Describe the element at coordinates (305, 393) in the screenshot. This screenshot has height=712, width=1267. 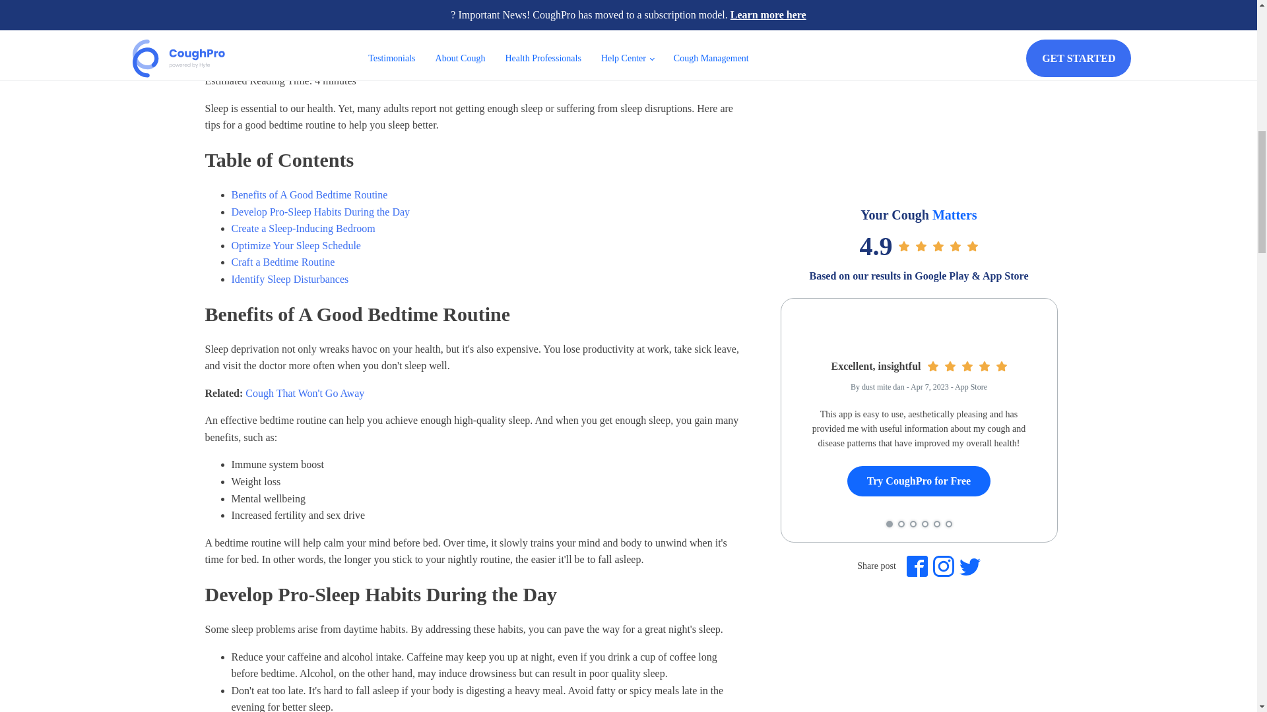
I see `Cough That Won't Go Away` at that location.